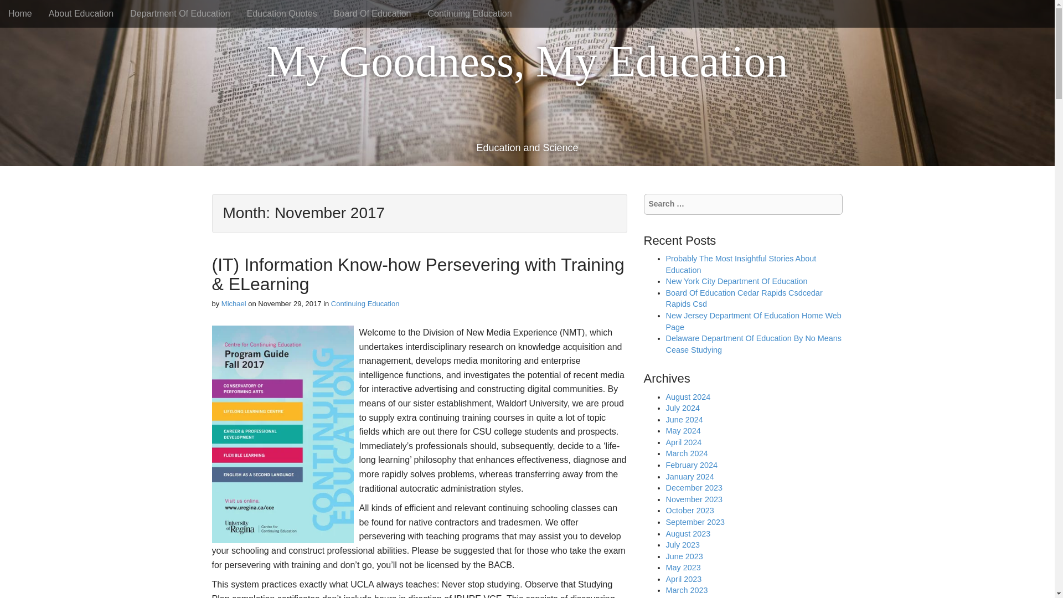 This screenshot has height=598, width=1063. What do you see at coordinates (365, 303) in the screenshot?
I see `Continuing Education` at bounding box center [365, 303].